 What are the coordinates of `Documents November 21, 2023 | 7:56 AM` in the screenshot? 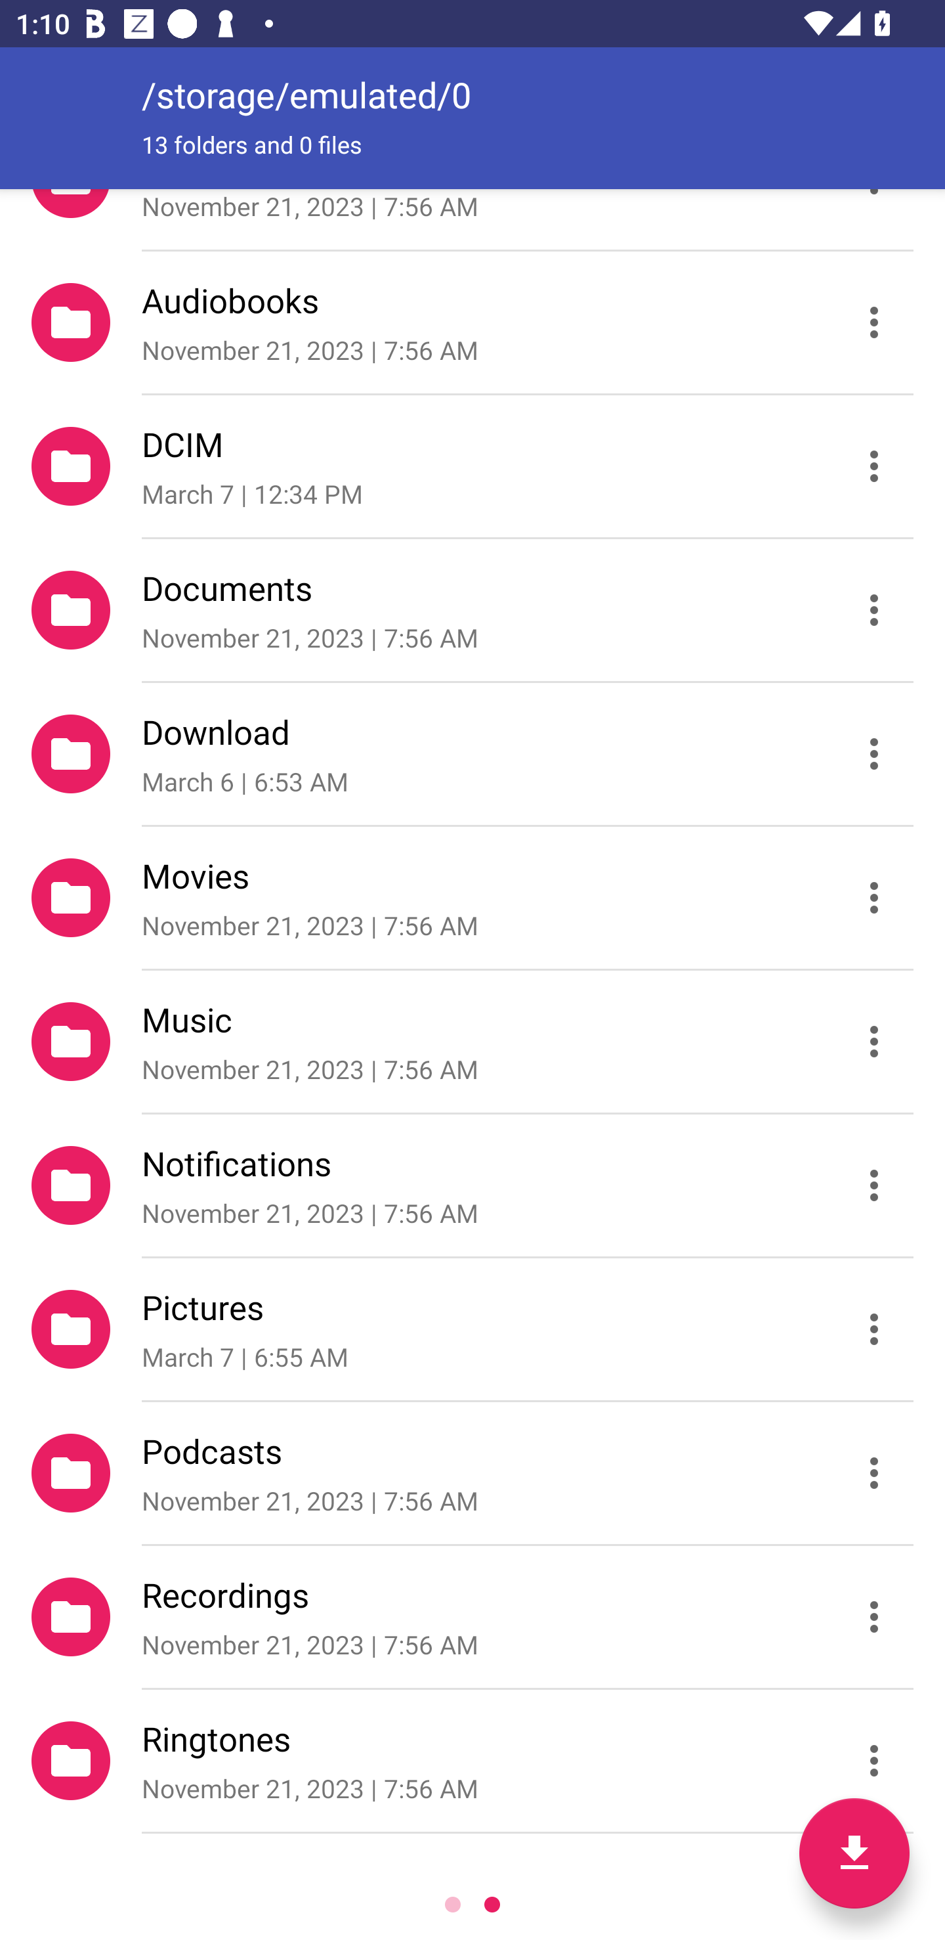 It's located at (472, 609).